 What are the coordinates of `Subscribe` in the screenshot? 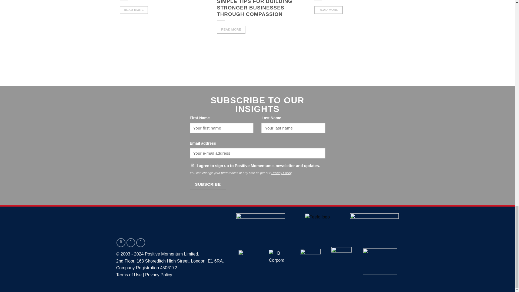 It's located at (208, 184).